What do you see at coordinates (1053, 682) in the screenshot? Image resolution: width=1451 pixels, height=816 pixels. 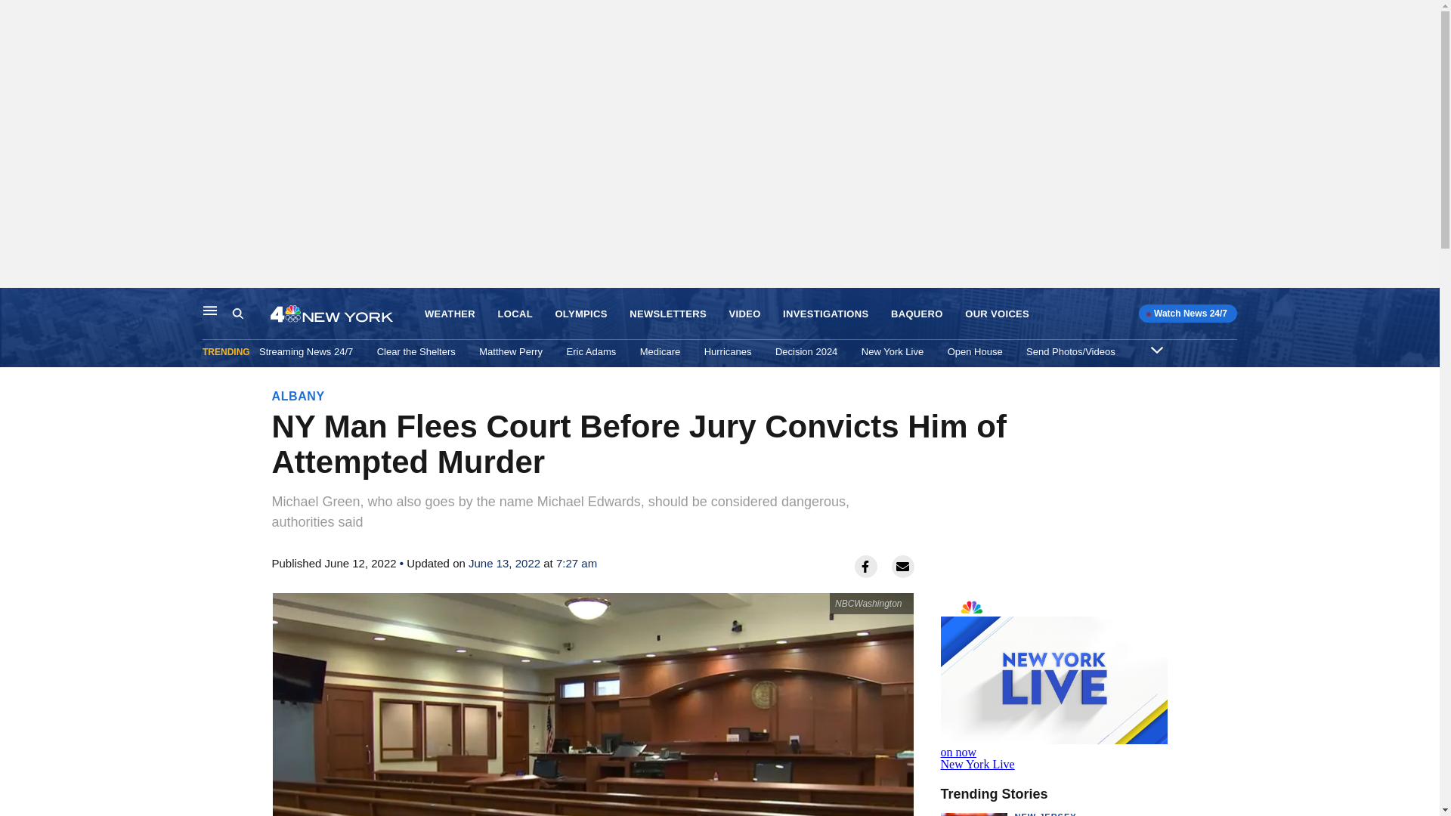 I see `New York Live` at bounding box center [1053, 682].